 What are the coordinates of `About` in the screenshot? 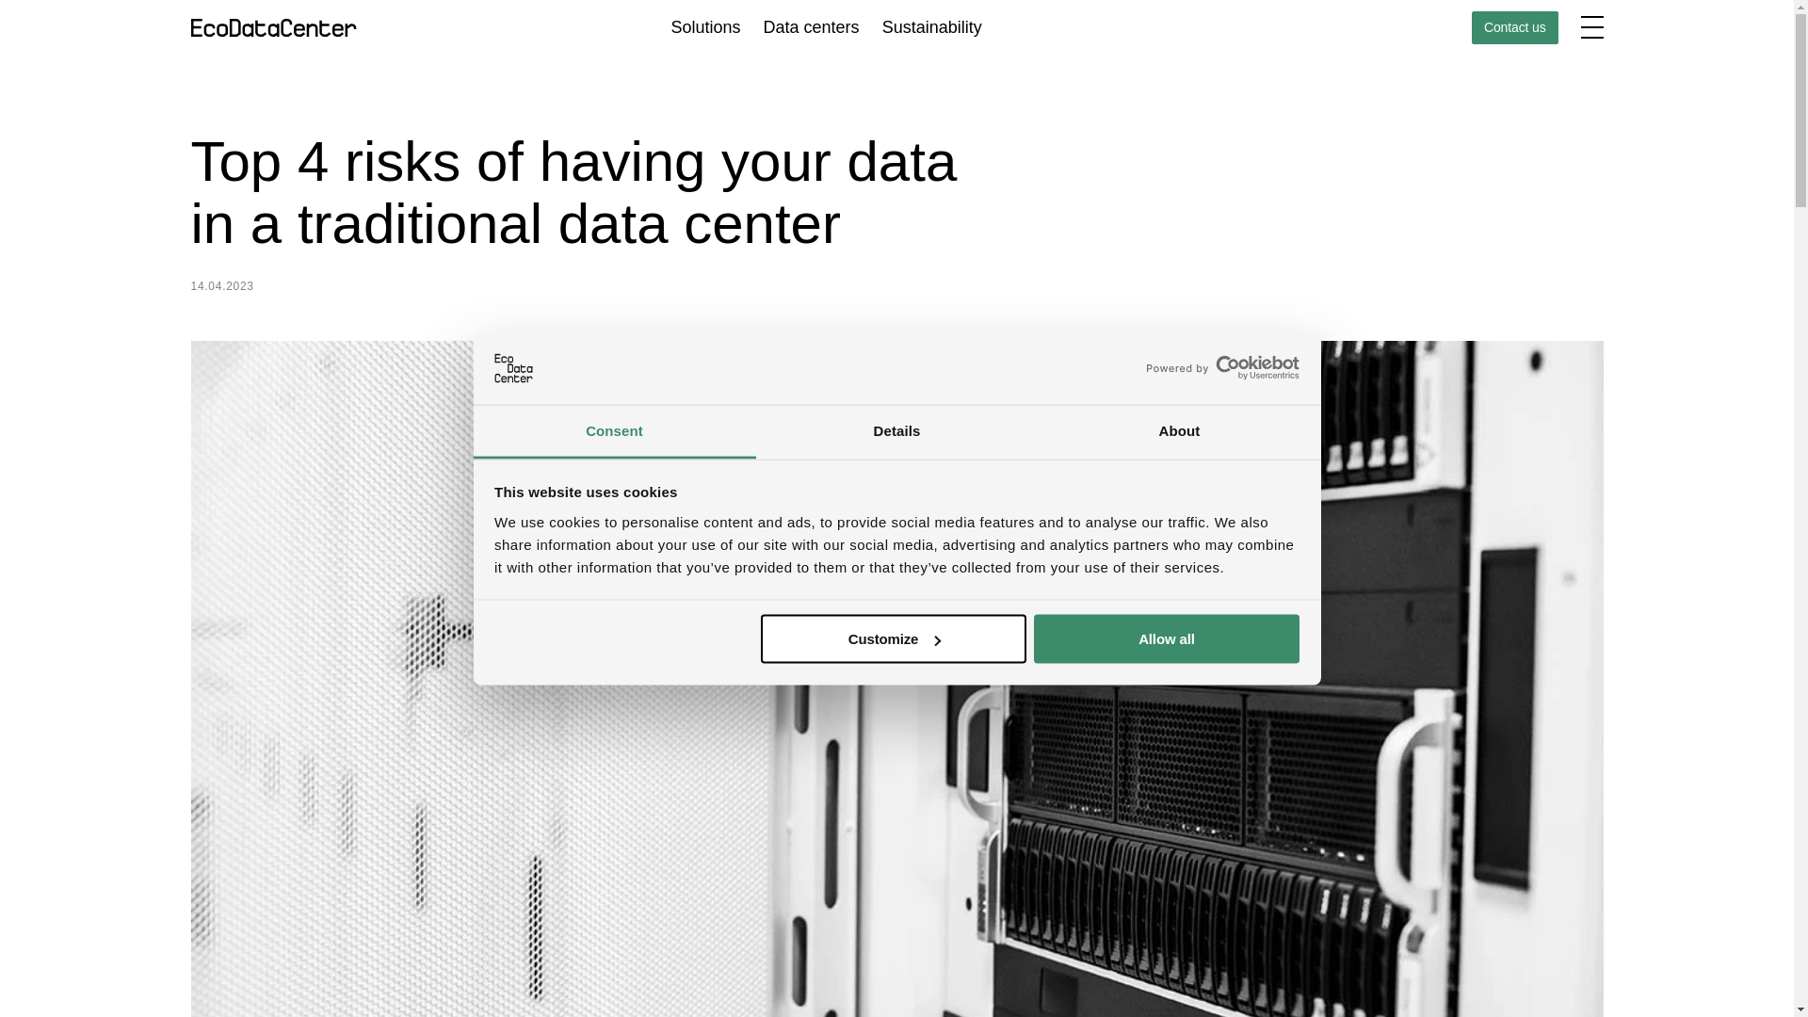 It's located at (1179, 431).